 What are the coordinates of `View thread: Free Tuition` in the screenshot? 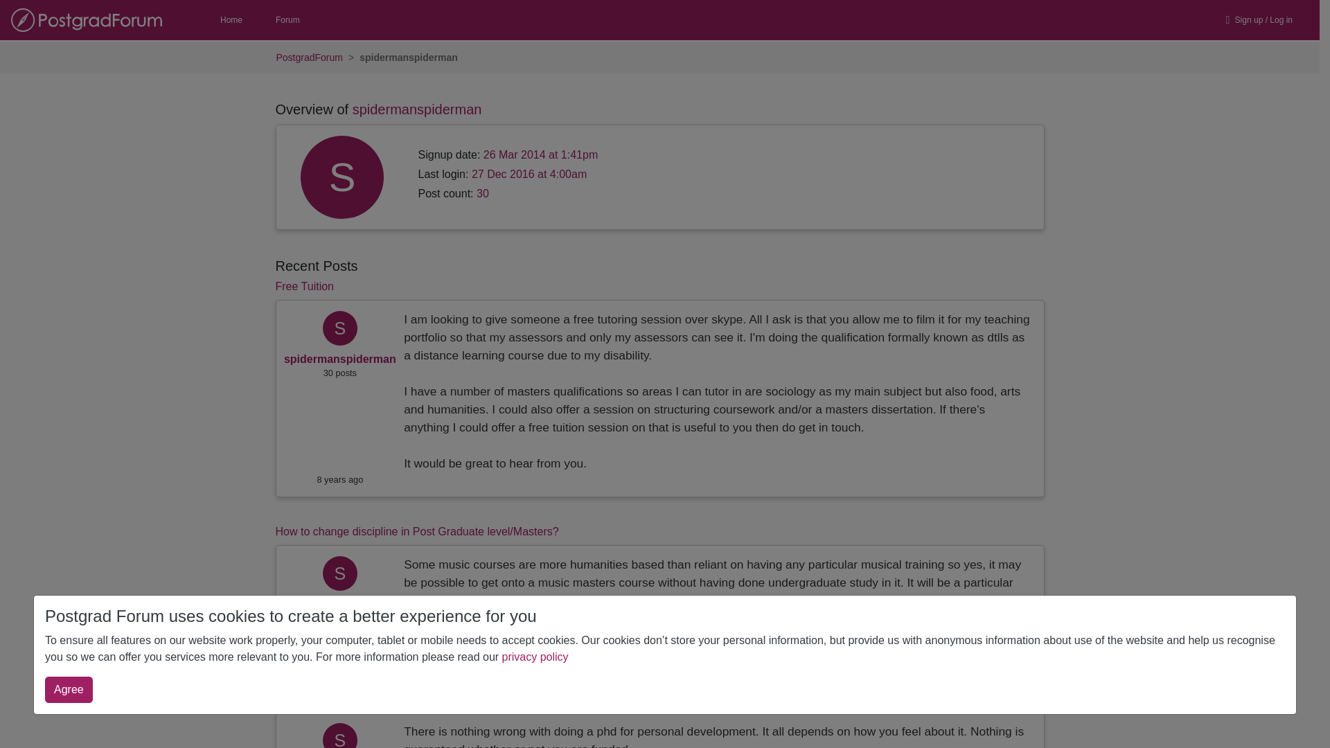 It's located at (304, 287).